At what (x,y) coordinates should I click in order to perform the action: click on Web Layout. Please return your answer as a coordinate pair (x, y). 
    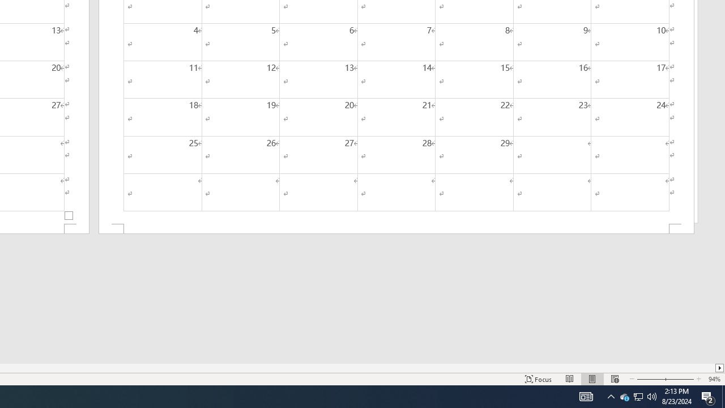
    Looking at the image, I should click on (615, 379).